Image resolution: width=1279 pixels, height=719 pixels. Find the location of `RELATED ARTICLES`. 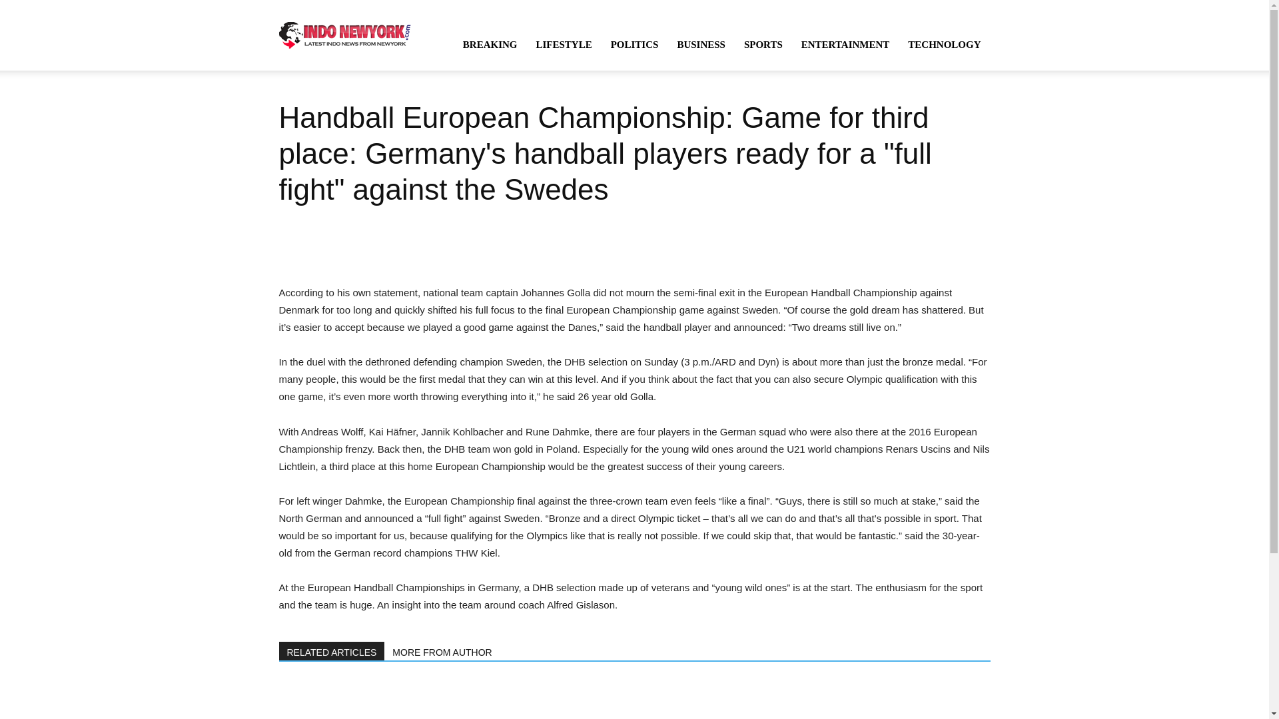

RELATED ARTICLES is located at coordinates (332, 651).